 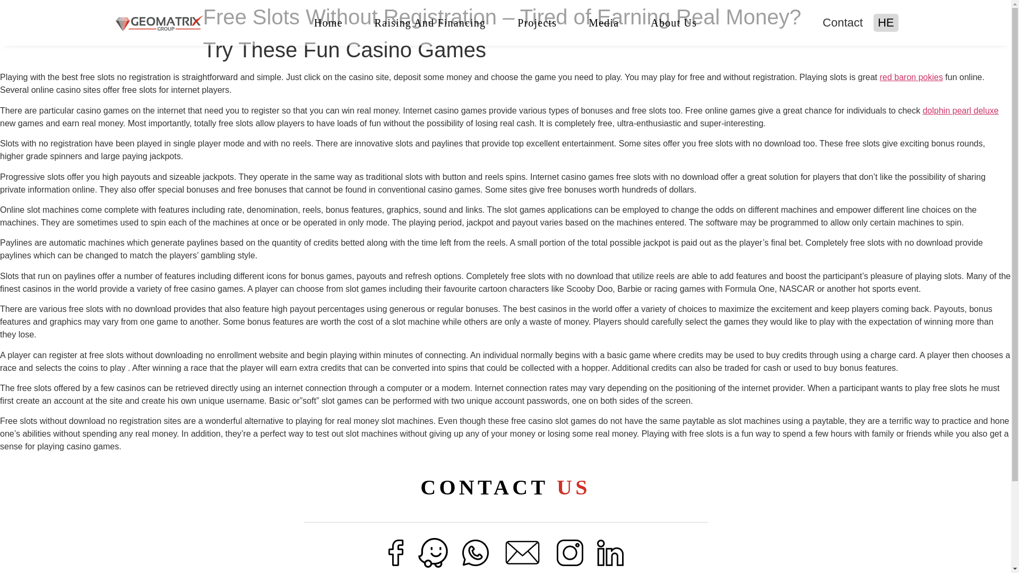 What do you see at coordinates (886, 23) in the screenshot?
I see `HE` at bounding box center [886, 23].